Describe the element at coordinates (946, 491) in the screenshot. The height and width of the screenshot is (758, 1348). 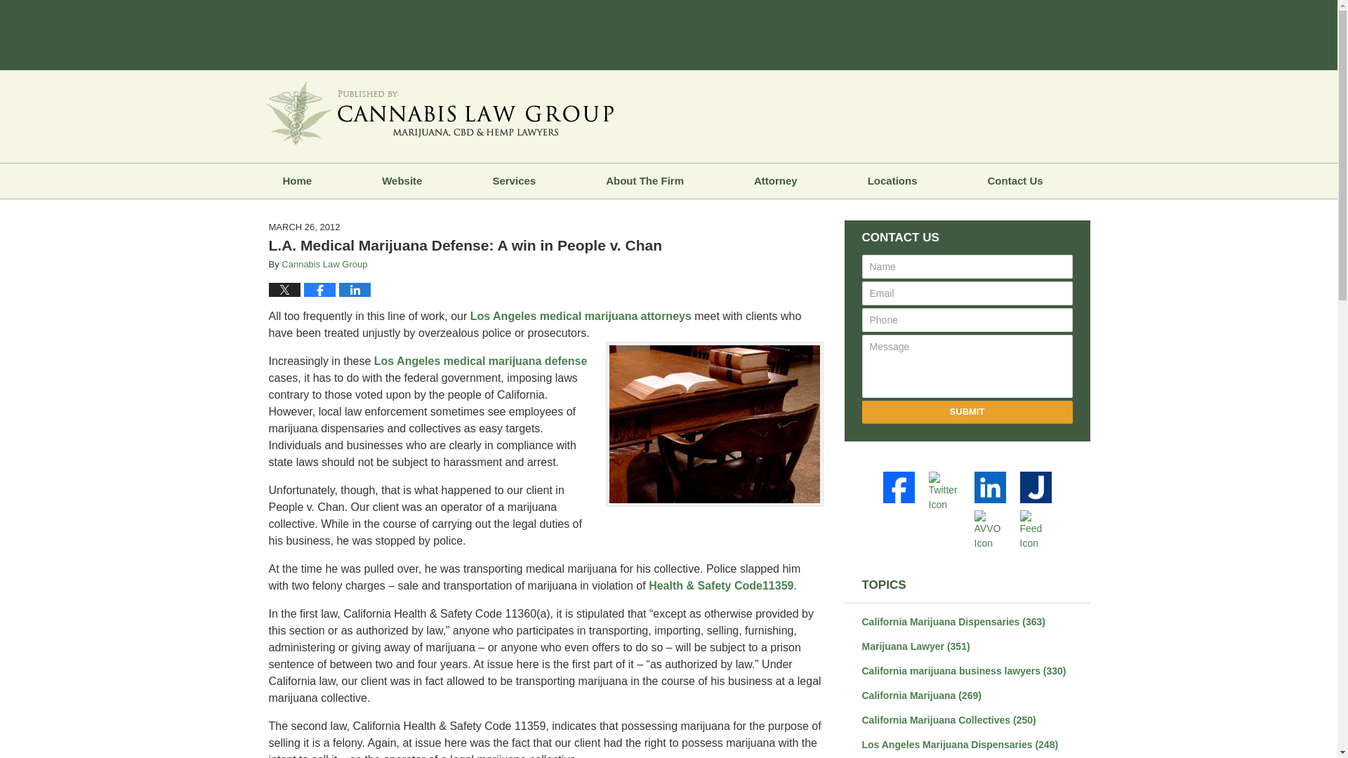
I see `Twitter` at that location.